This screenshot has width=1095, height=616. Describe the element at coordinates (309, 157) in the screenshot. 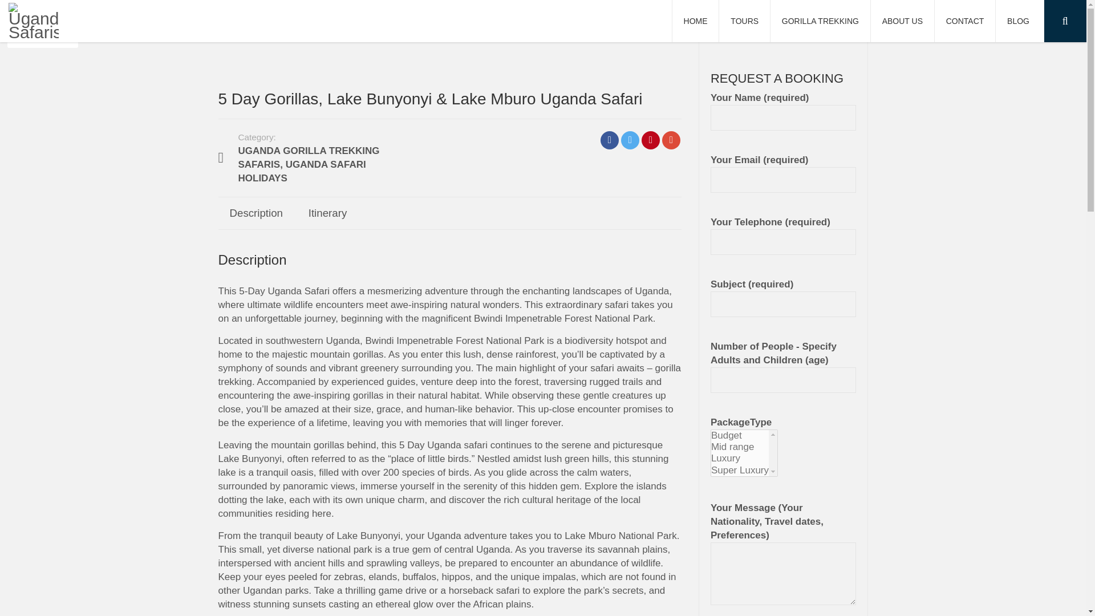

I see `UGANDA GORILLA TREKKING SAFARIS` at that location.